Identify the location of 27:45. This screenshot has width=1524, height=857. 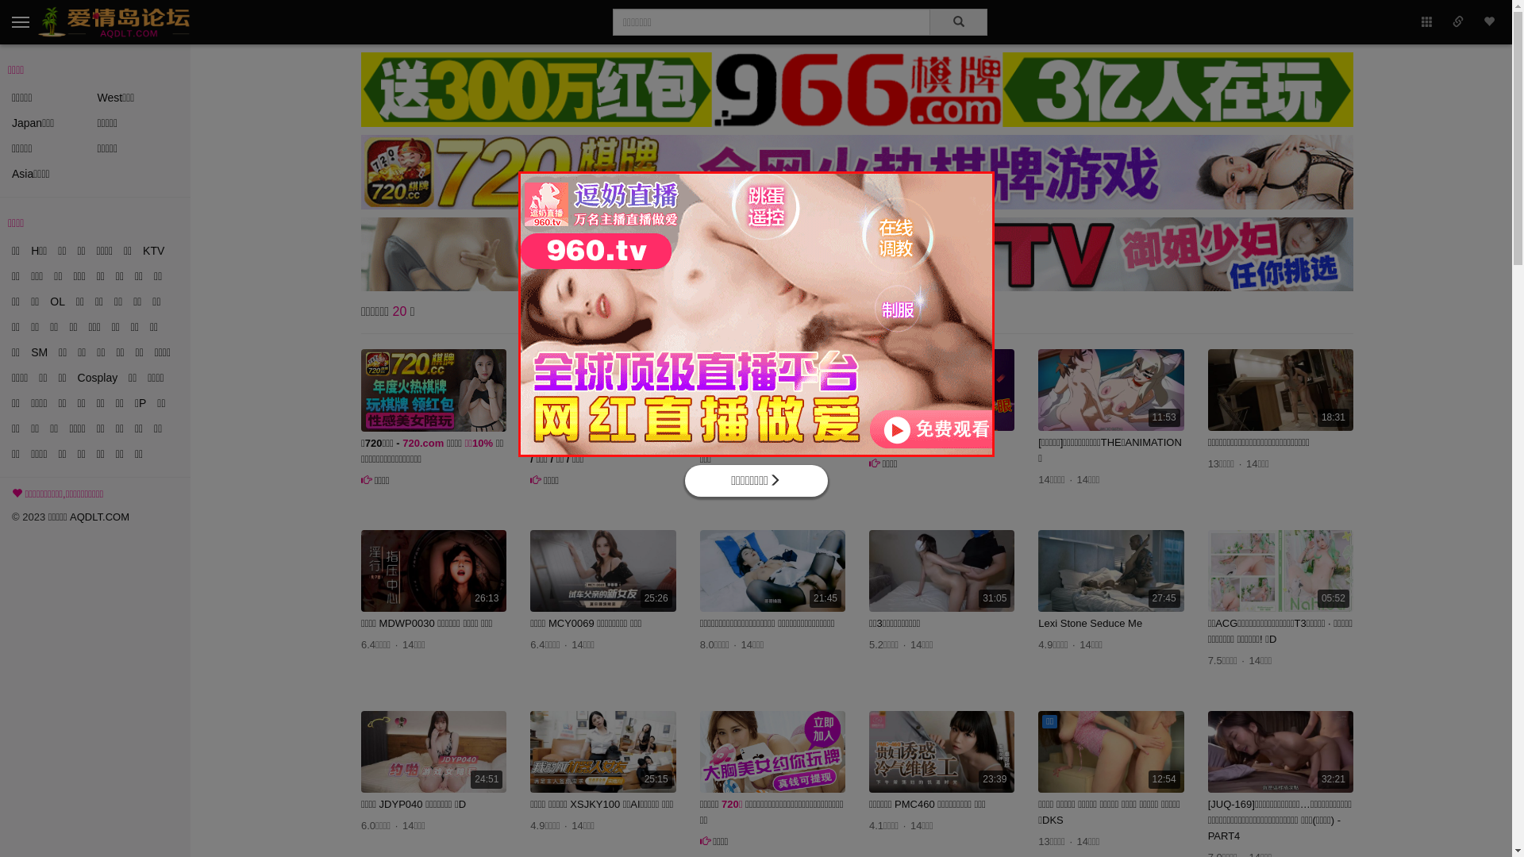
(1111, 571).